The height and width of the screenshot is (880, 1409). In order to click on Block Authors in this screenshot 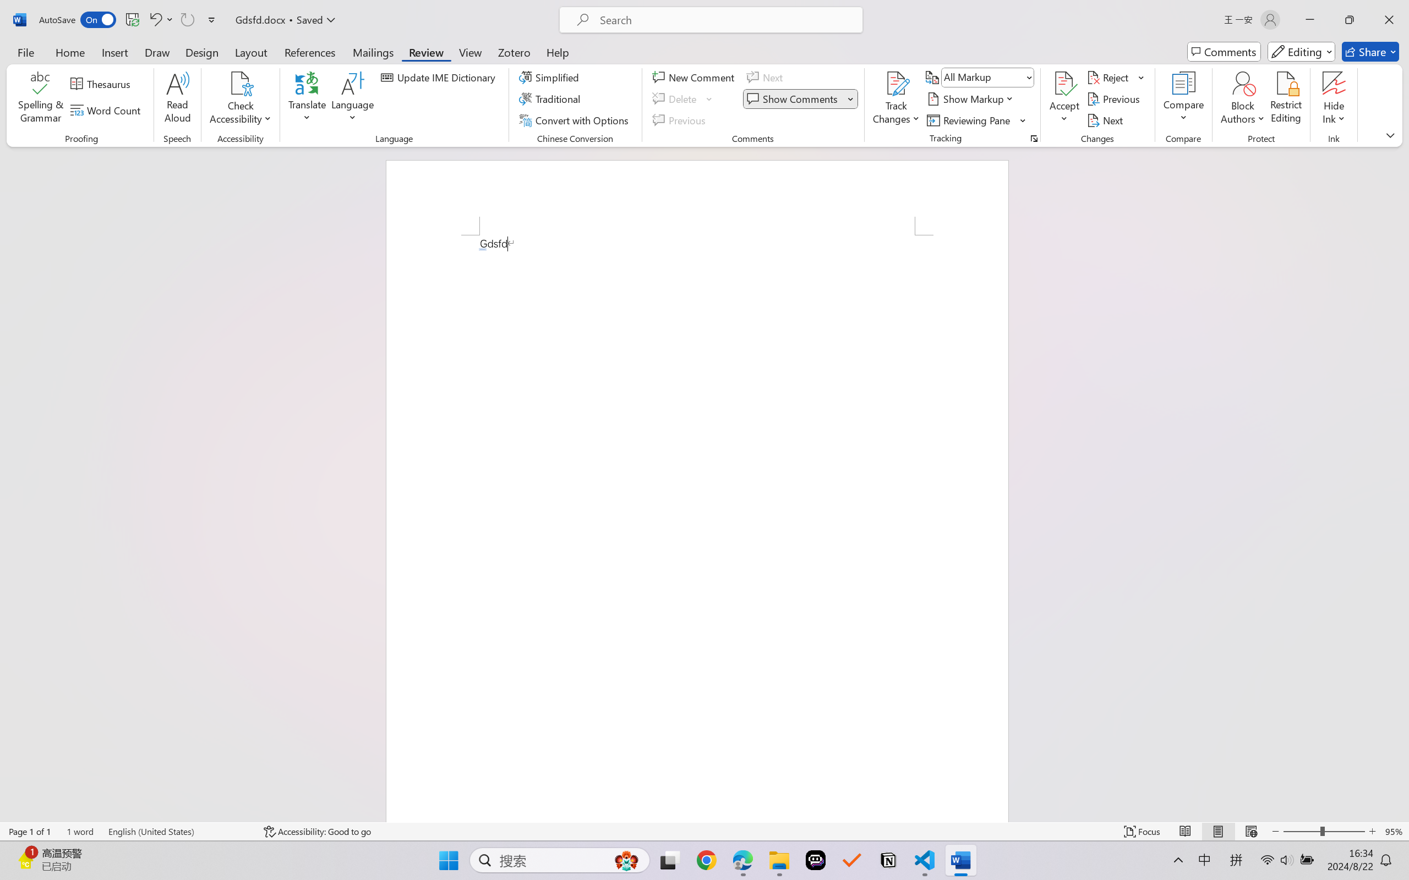, I will do `click(1243, 83)`.